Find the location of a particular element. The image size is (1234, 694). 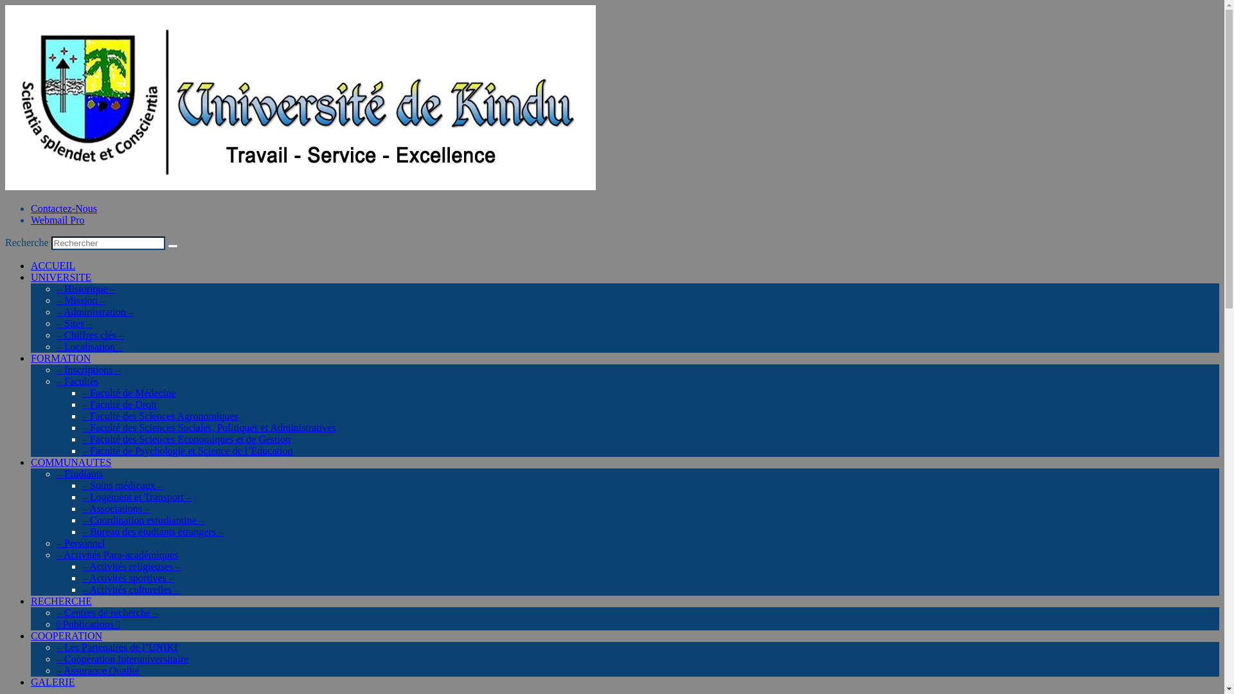

GALERIE is located at coordinates (53, 682).